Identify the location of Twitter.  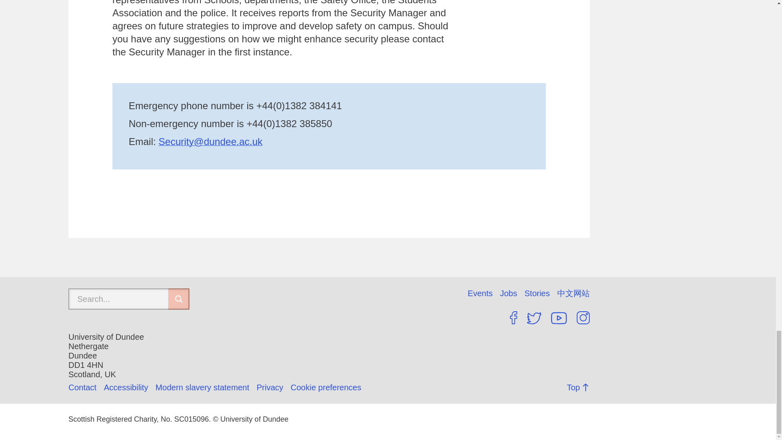
(534, 318).